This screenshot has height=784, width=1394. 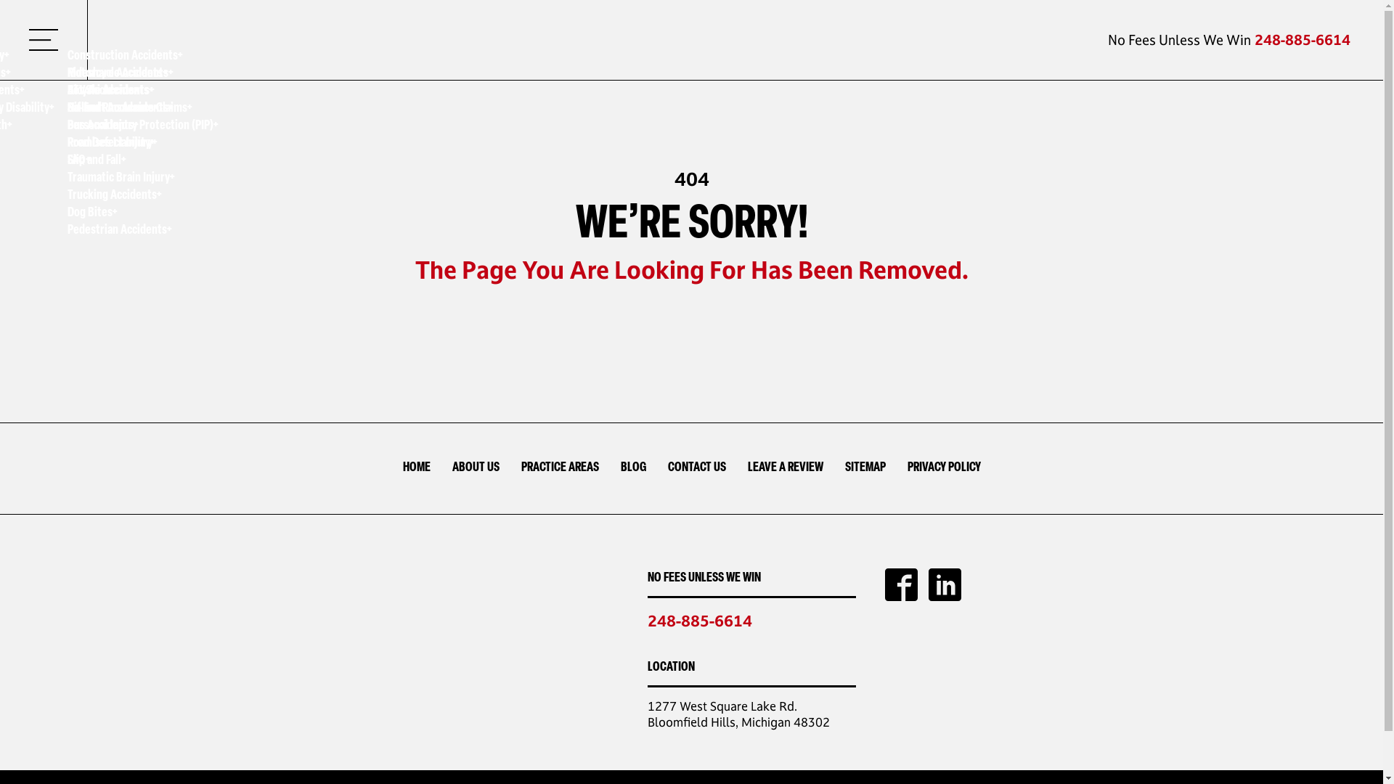 What do you see at coordinates (559, 469) in the screenshot?
I see `PRACTICE AREAS` at bounding box center [559, 469].